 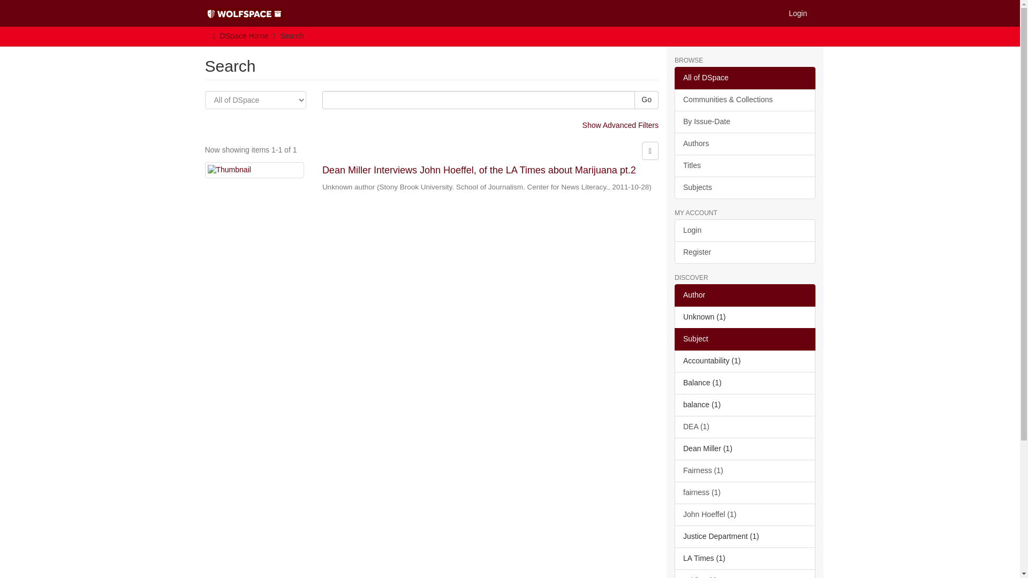 What do you see at coordinates (798, 13) in the screenshot?
I see `Login` at bounding box center [798, 13].